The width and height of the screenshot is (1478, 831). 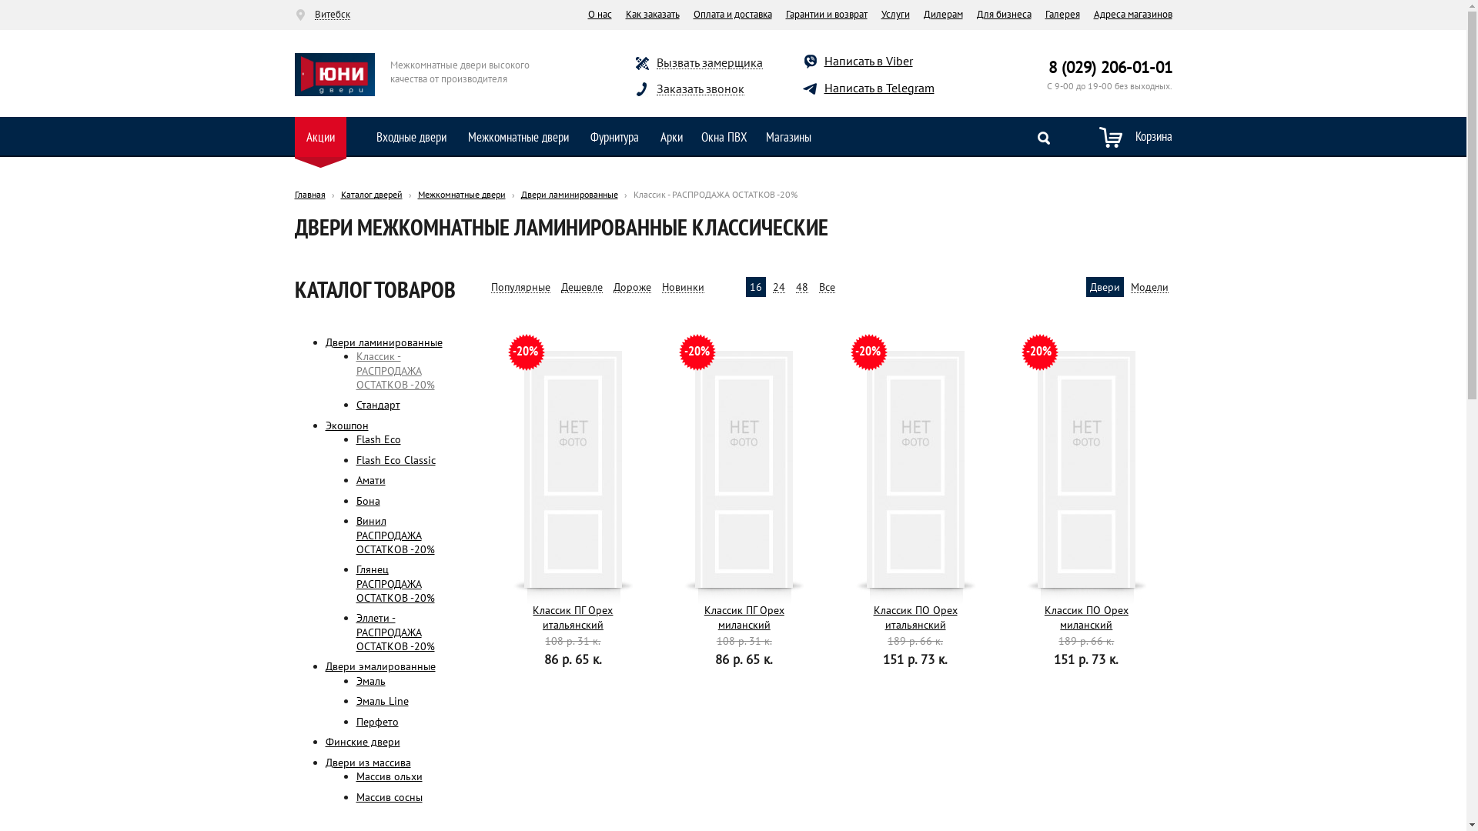 What do you see at coordinates (802, 288) in the screenshot?
I see `48` at bounding box center [802, 288].